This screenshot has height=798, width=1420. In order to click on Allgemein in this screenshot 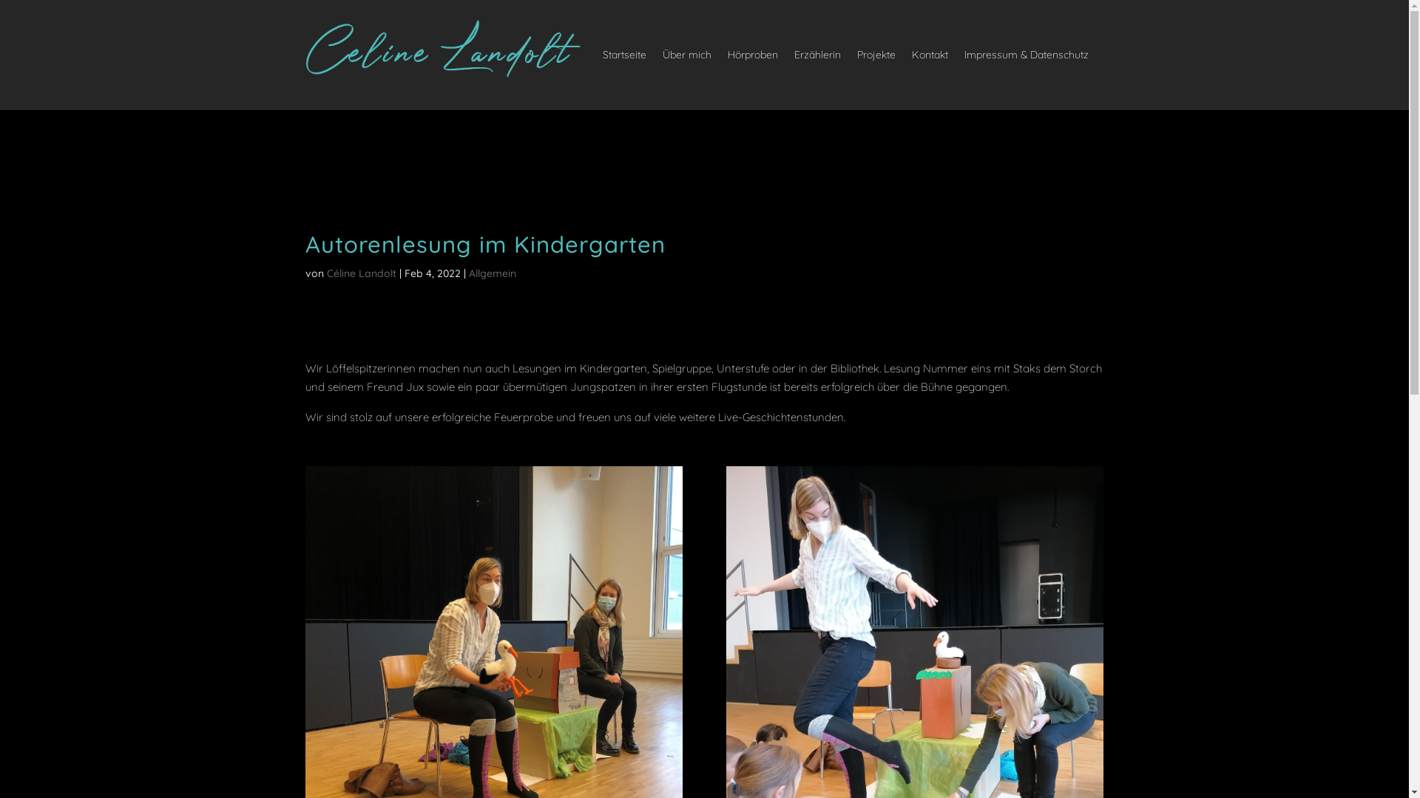, I will do `click(493, 273)`.